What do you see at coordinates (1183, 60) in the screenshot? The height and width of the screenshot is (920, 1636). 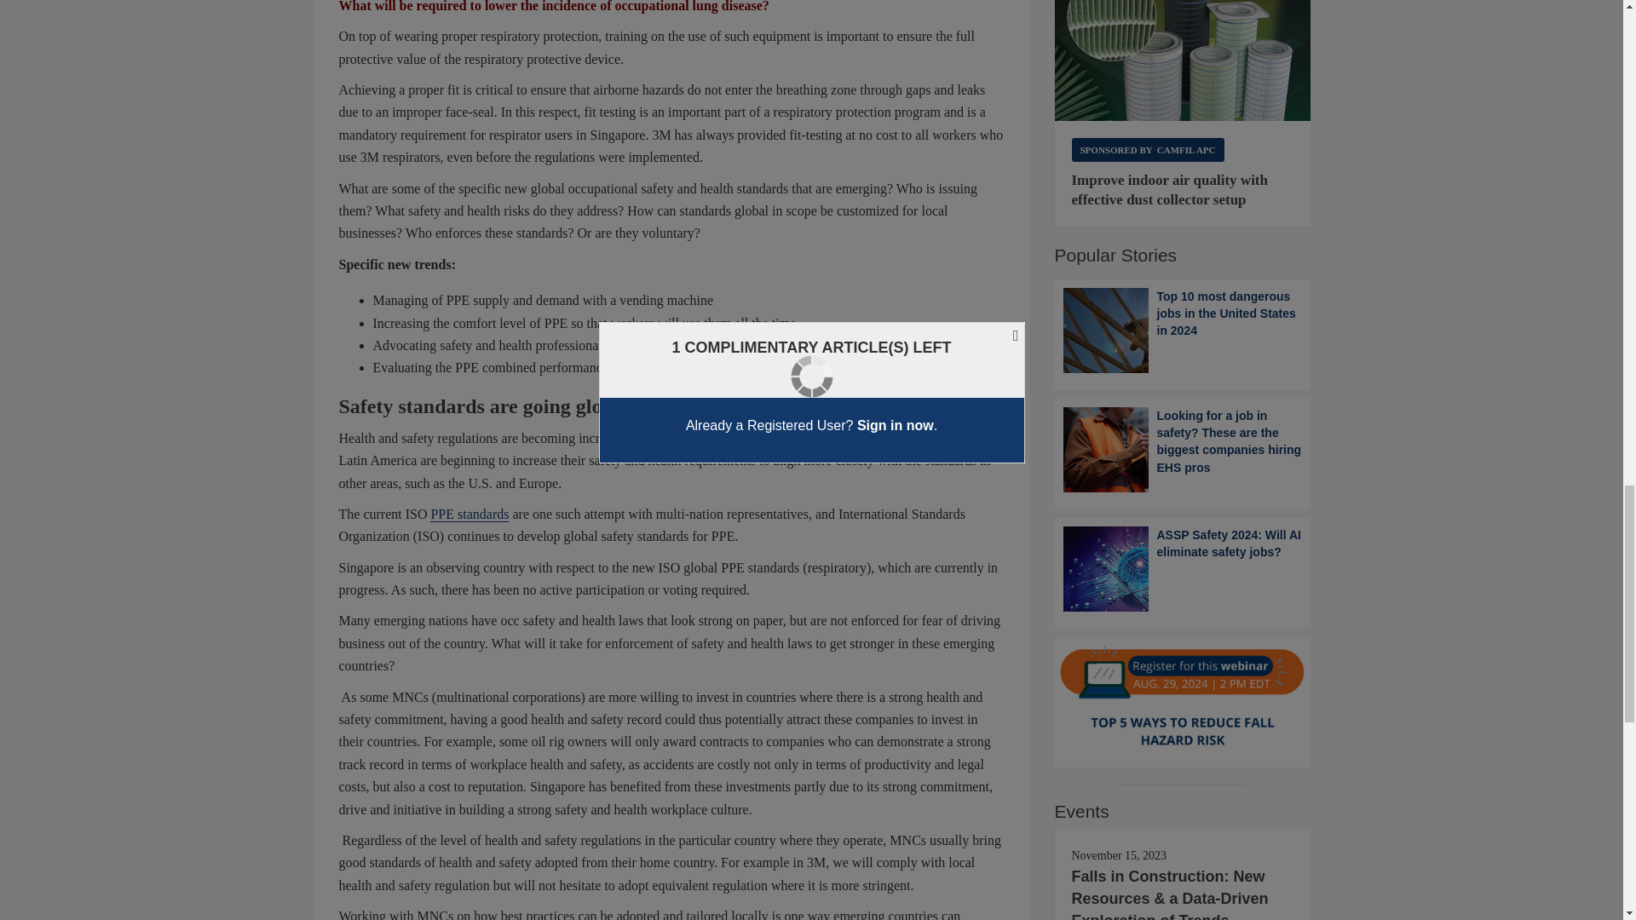 I see `dust collector filters and media` at bounding box center [1183, 60].